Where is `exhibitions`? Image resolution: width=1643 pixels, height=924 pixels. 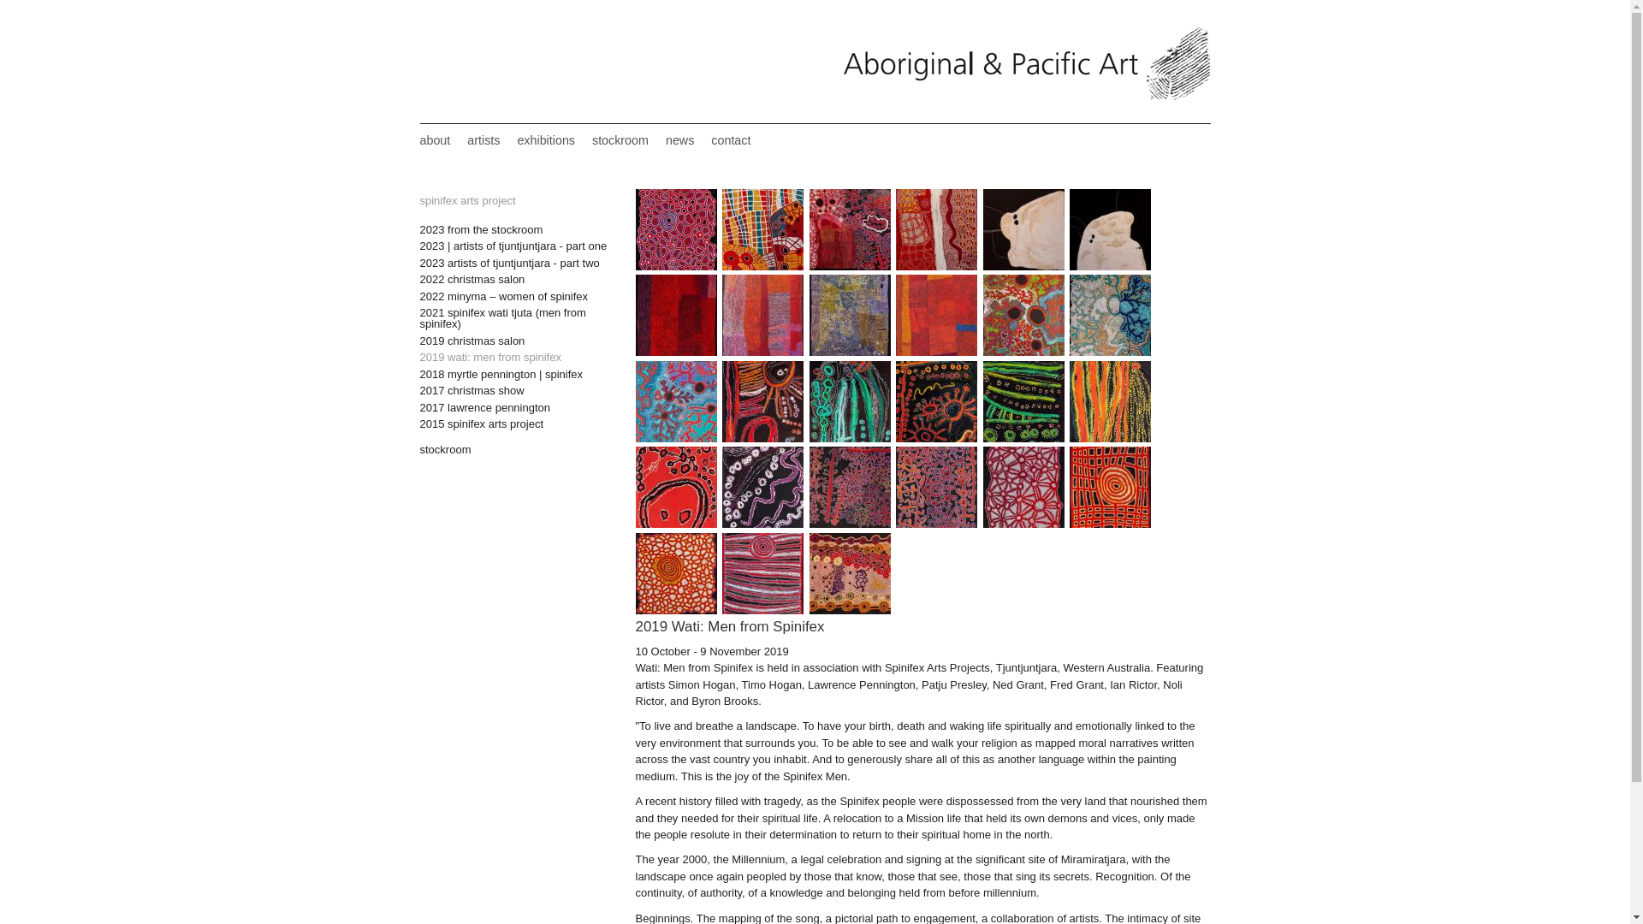 exhibitions is located at coordinates (546, 139).